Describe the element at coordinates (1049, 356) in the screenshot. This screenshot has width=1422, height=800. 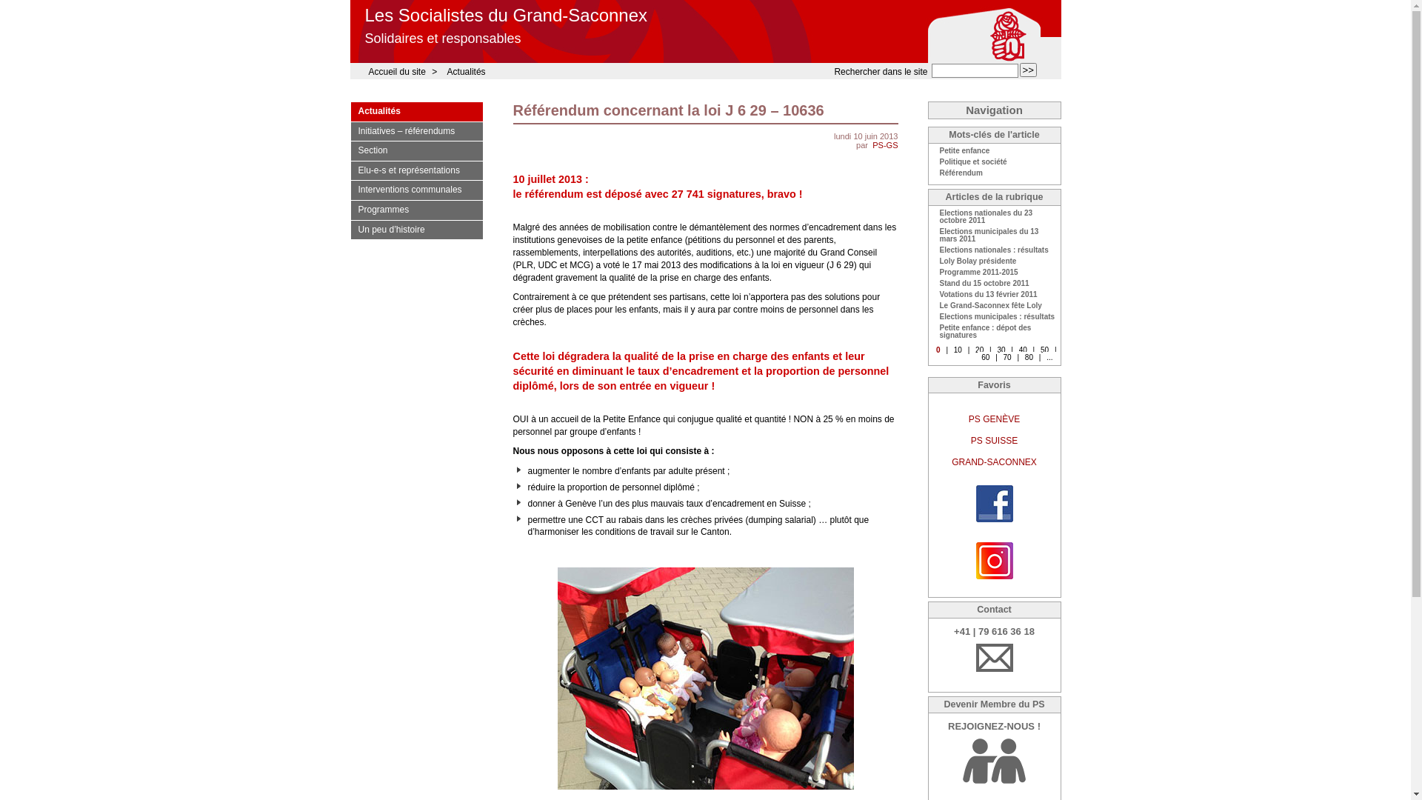
I see `...` at that location.